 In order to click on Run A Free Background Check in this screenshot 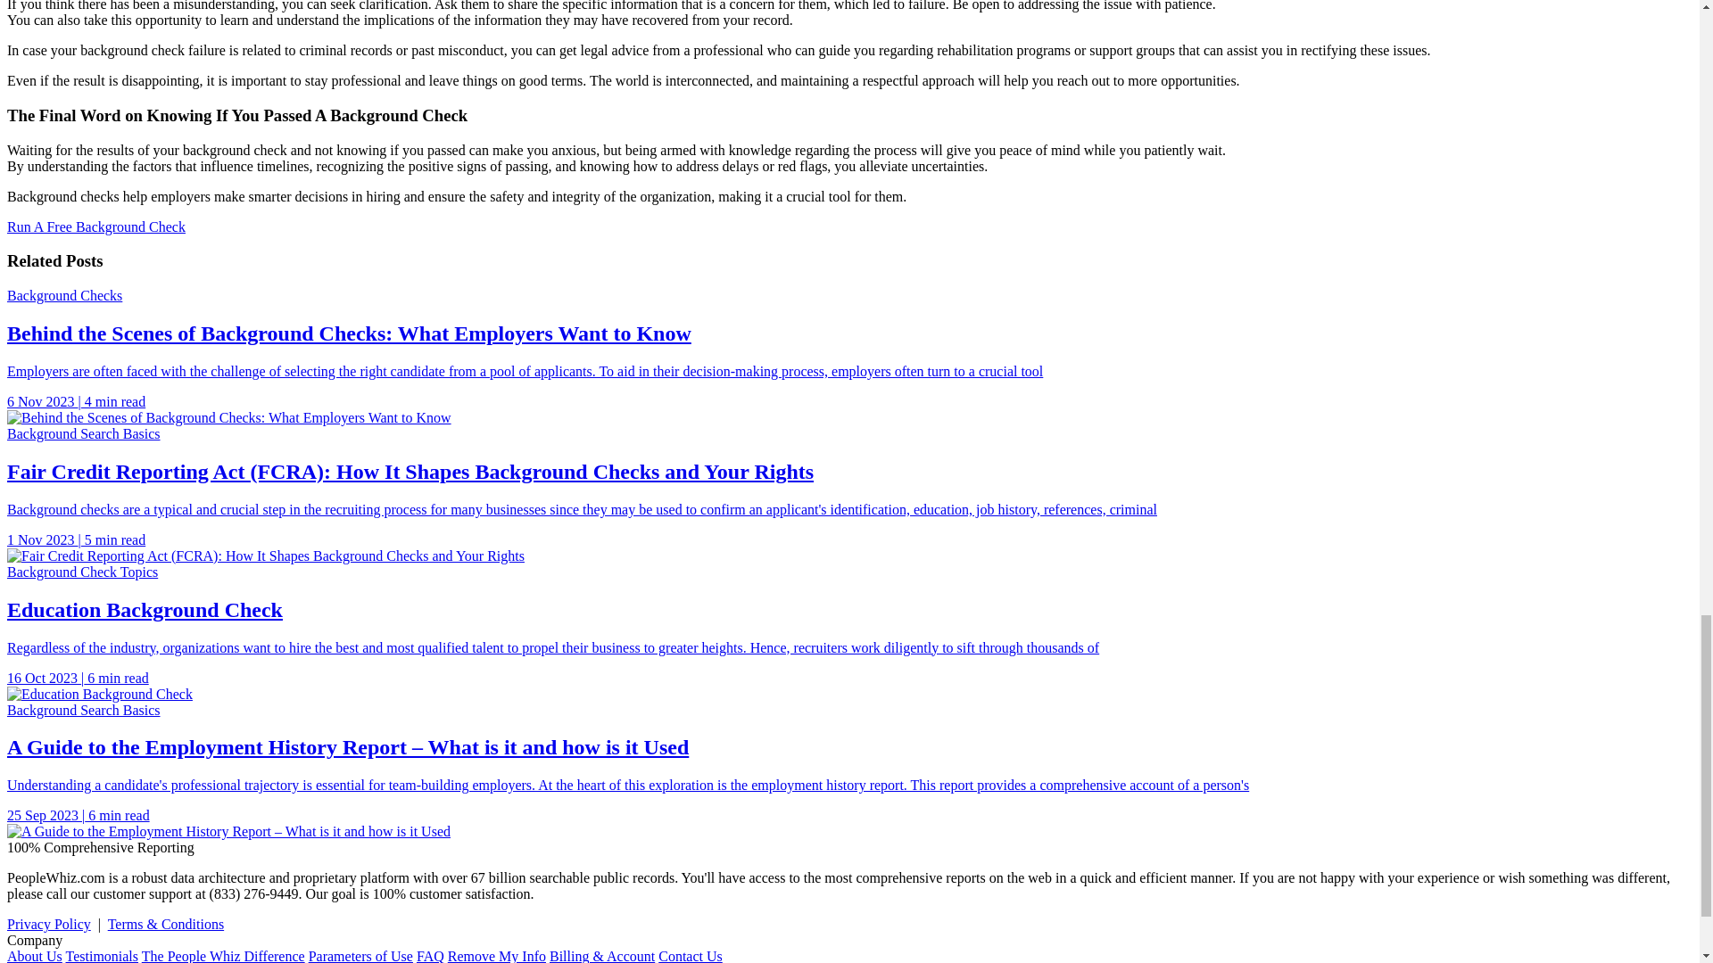, I will do `click(95, 226)`.